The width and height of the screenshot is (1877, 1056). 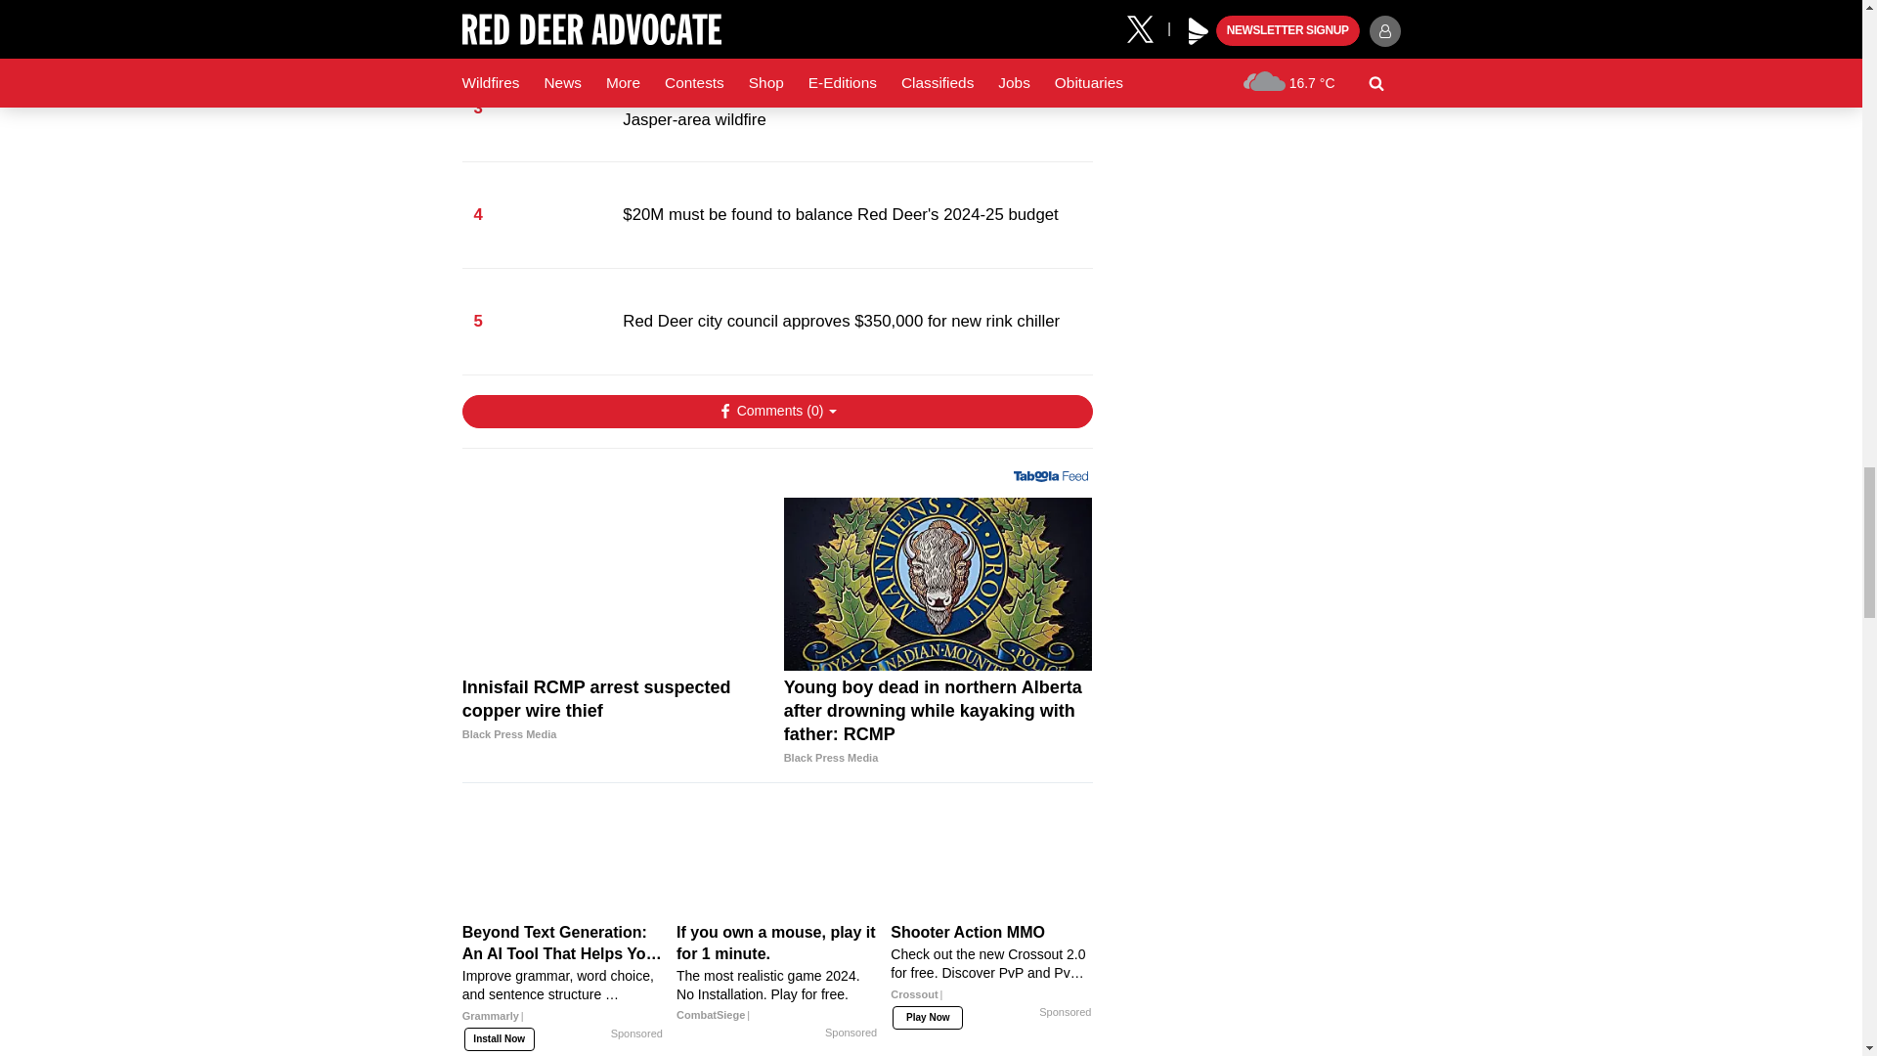 I want to click on Innisfail RCMP arrest suspected copper wire thief, so click(x=616, y=710).